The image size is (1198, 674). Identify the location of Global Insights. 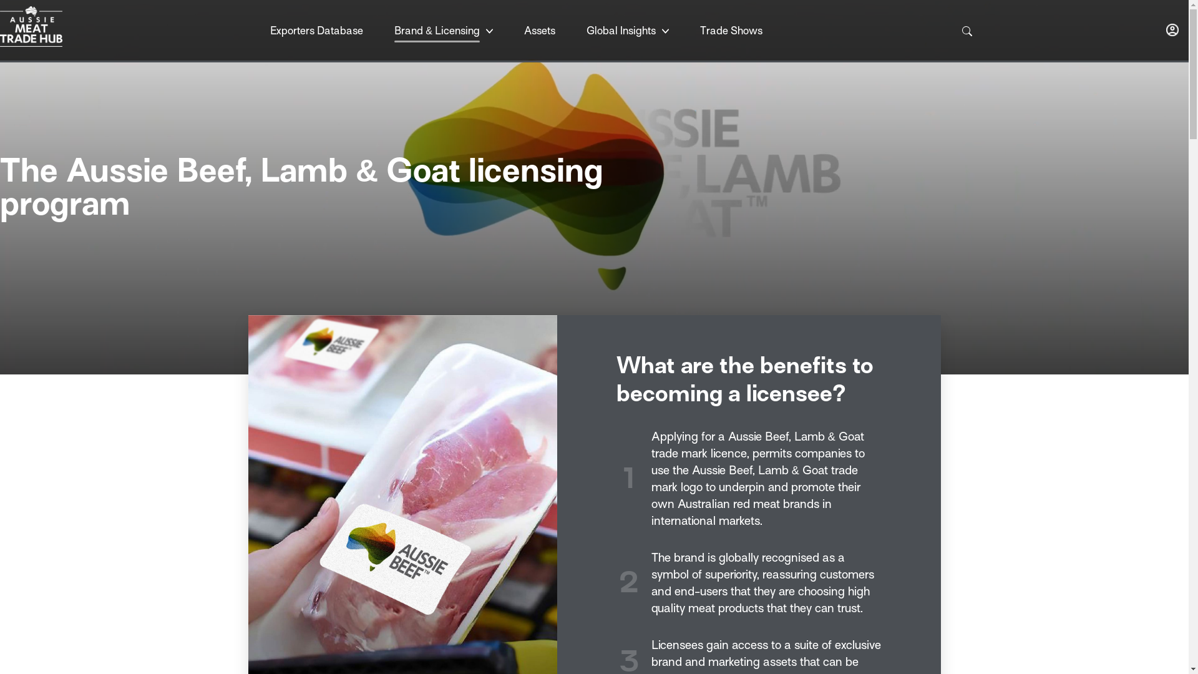
(628, 31).